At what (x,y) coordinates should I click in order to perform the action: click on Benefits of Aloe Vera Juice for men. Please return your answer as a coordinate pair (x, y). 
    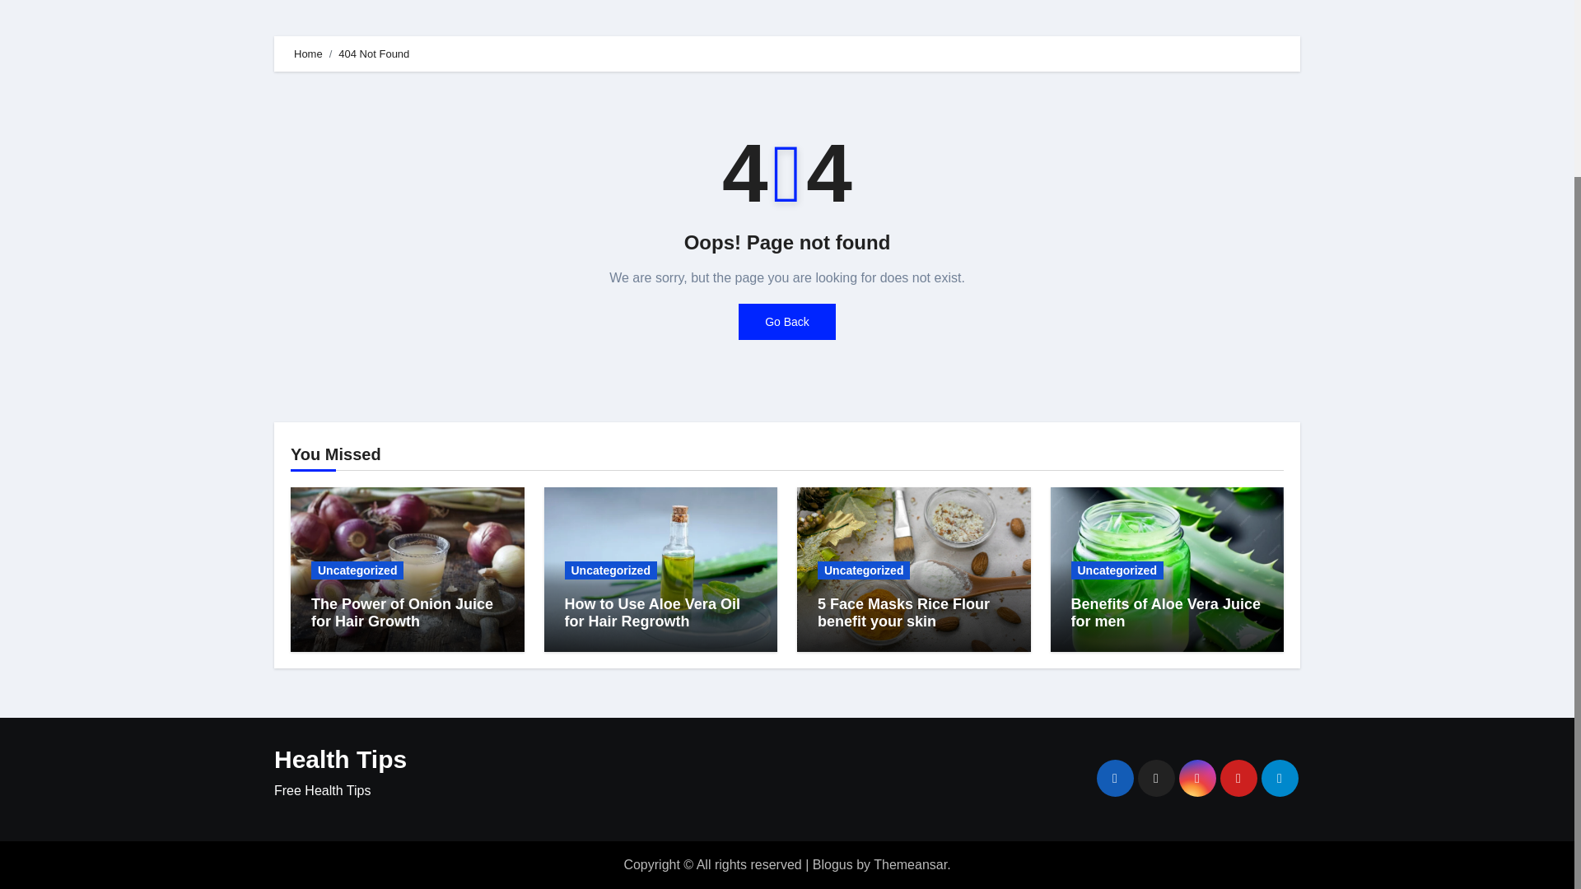
    Looking at the image, I should click on (1164, 612).